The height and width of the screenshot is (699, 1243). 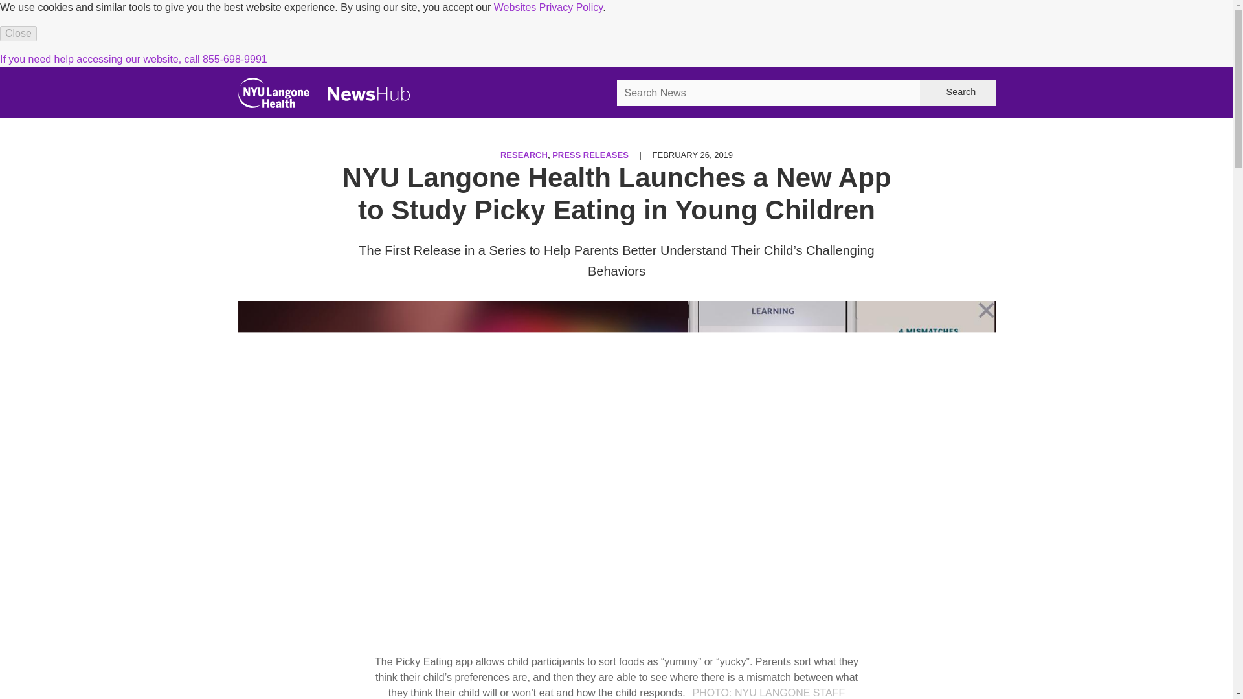 I want to click on If you need help accessing our website, call 855-698-9991, so click(x=133, y=60).